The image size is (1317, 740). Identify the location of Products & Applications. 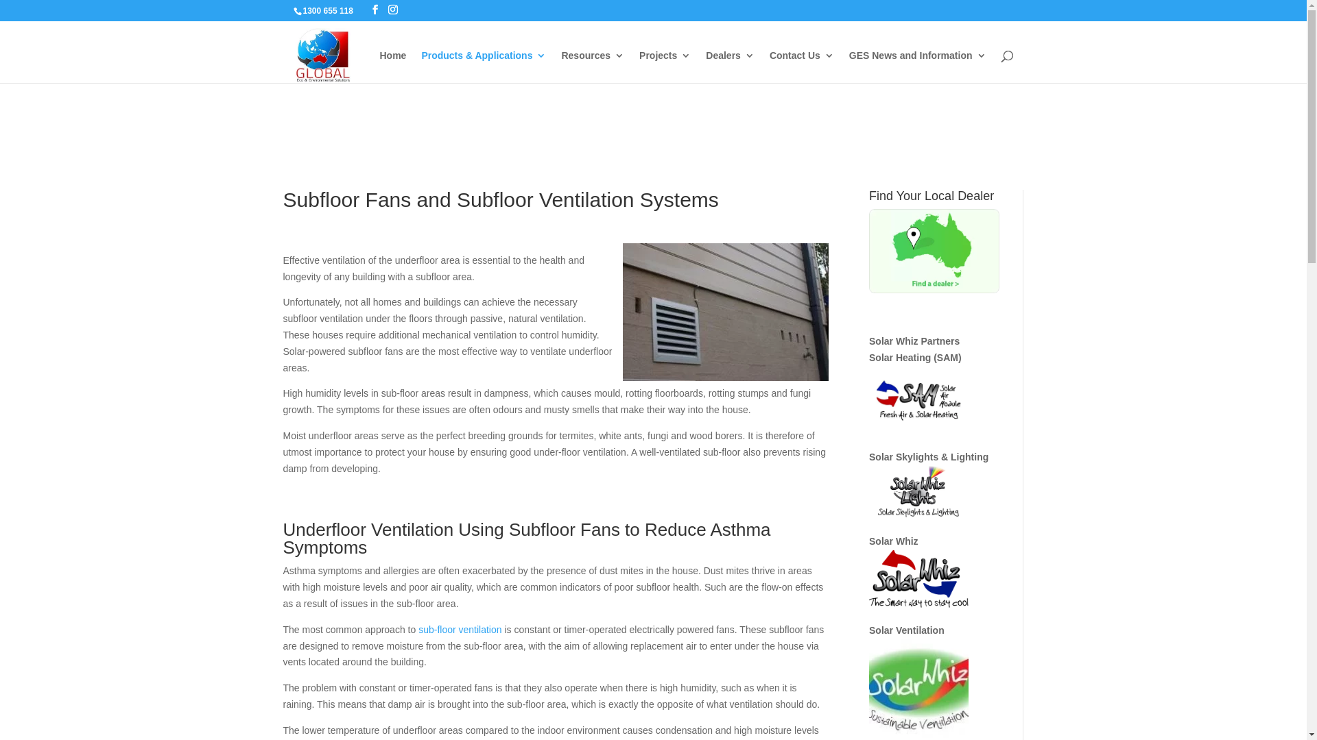
(484, 67).